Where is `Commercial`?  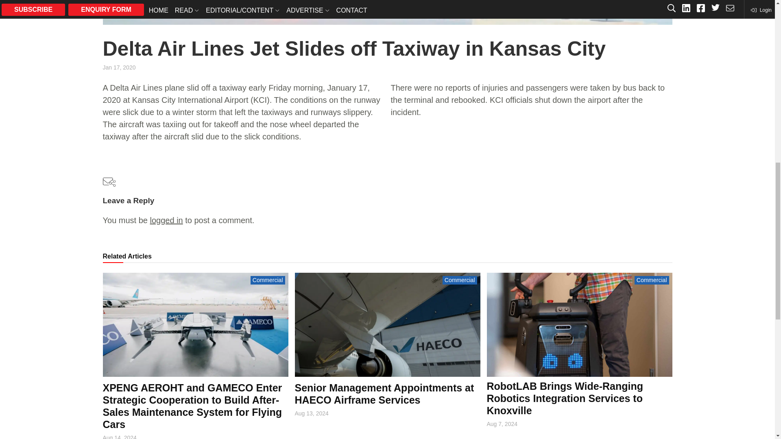
Commercial is located at coordinates (268, 280).